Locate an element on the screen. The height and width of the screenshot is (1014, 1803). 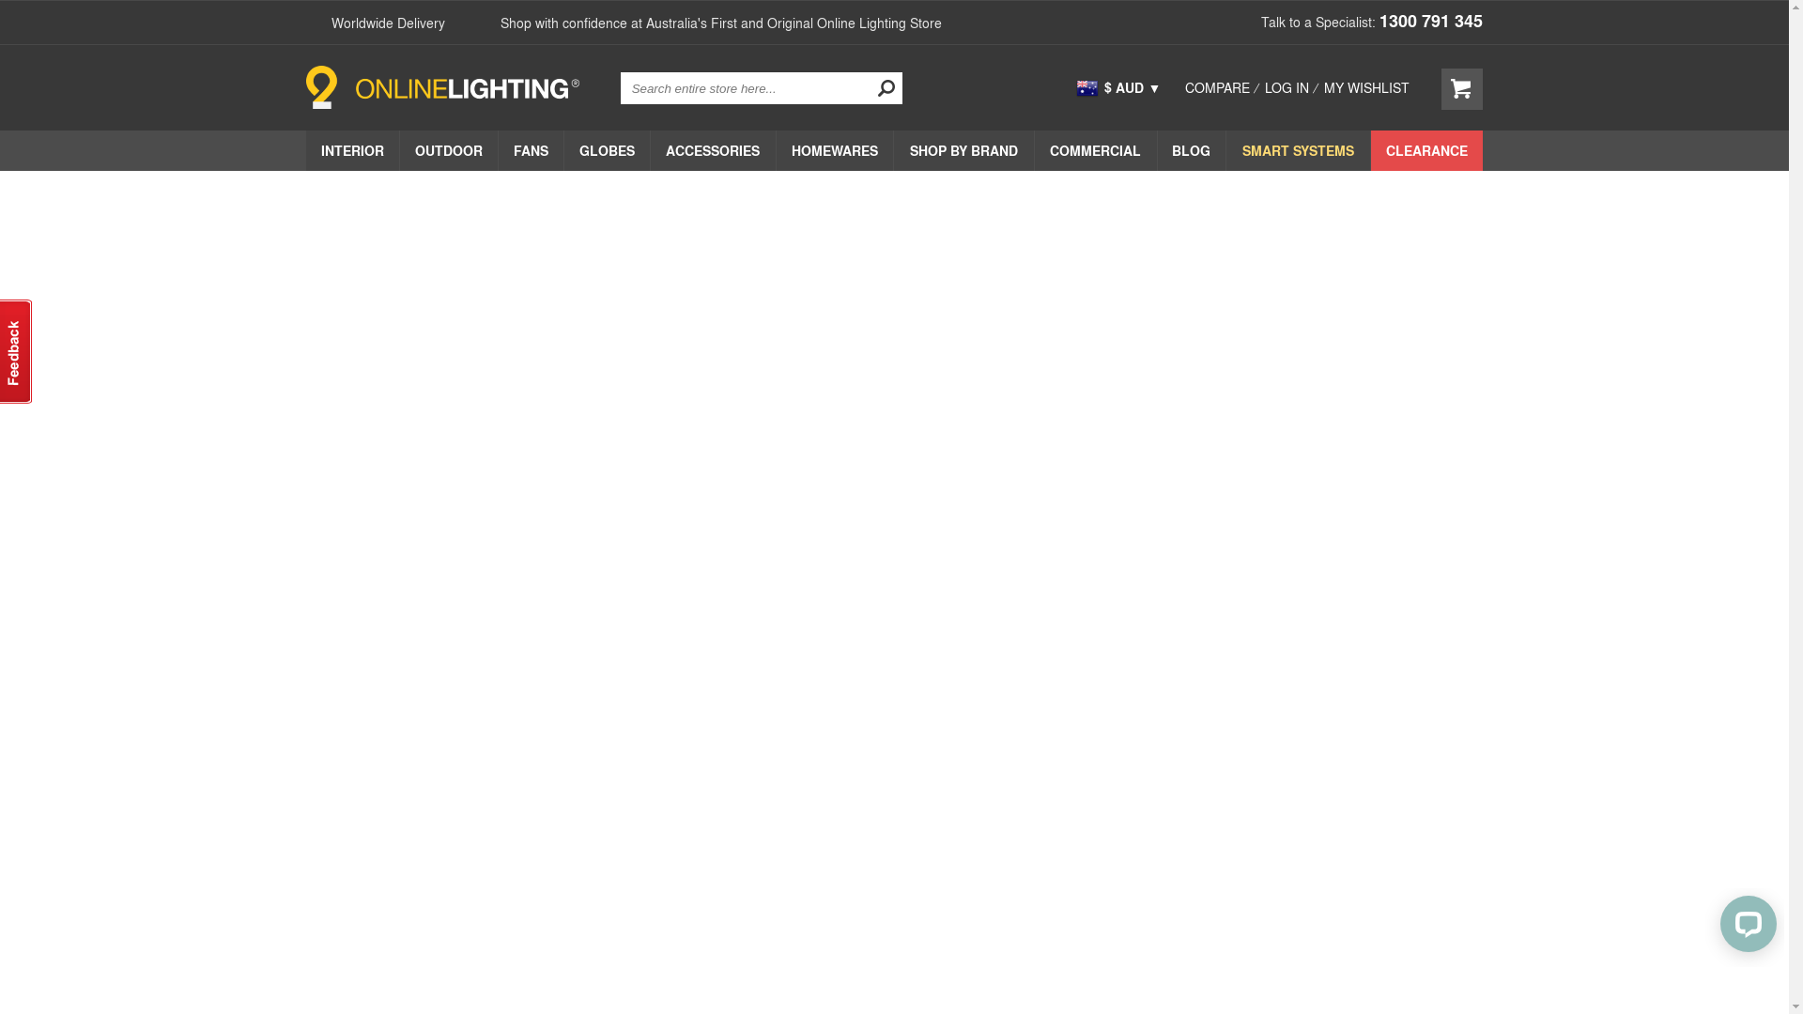
LOG IN is located at coordinates (1287, 87).